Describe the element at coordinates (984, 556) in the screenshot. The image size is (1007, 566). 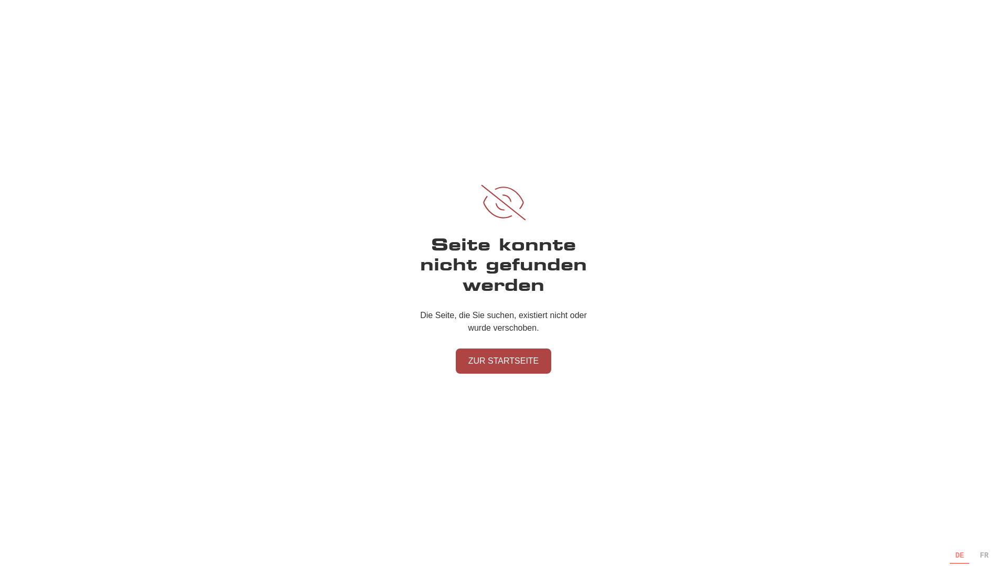
I see `FR` at that location.